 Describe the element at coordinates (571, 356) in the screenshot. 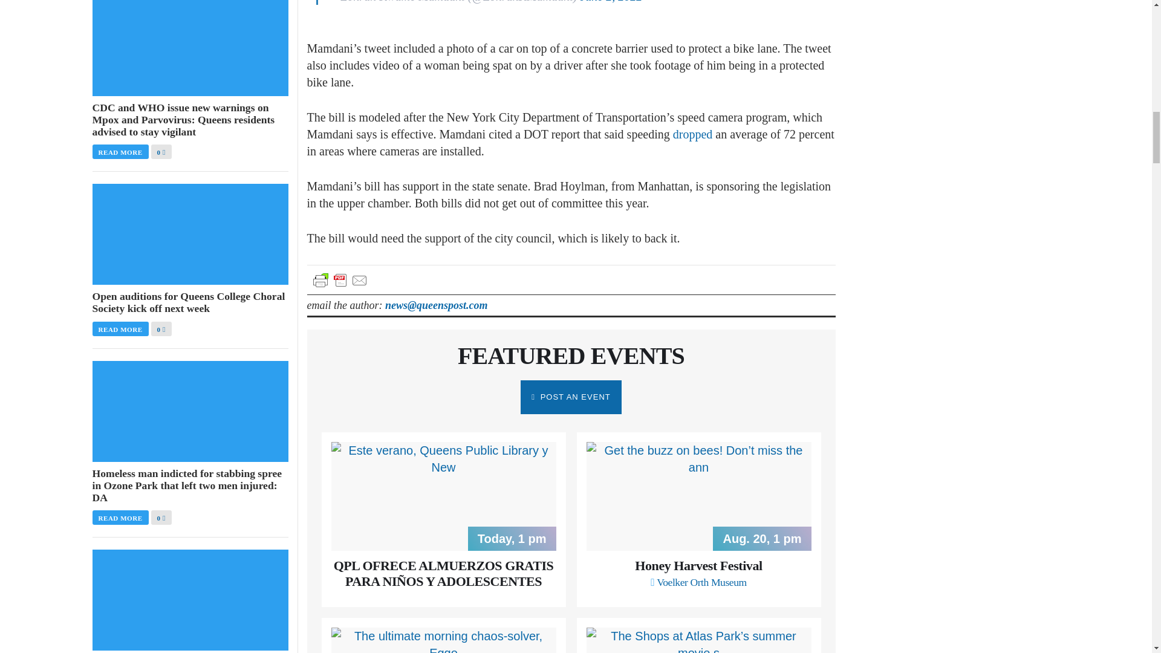

I see `FEATURED EVENTS` at that location.